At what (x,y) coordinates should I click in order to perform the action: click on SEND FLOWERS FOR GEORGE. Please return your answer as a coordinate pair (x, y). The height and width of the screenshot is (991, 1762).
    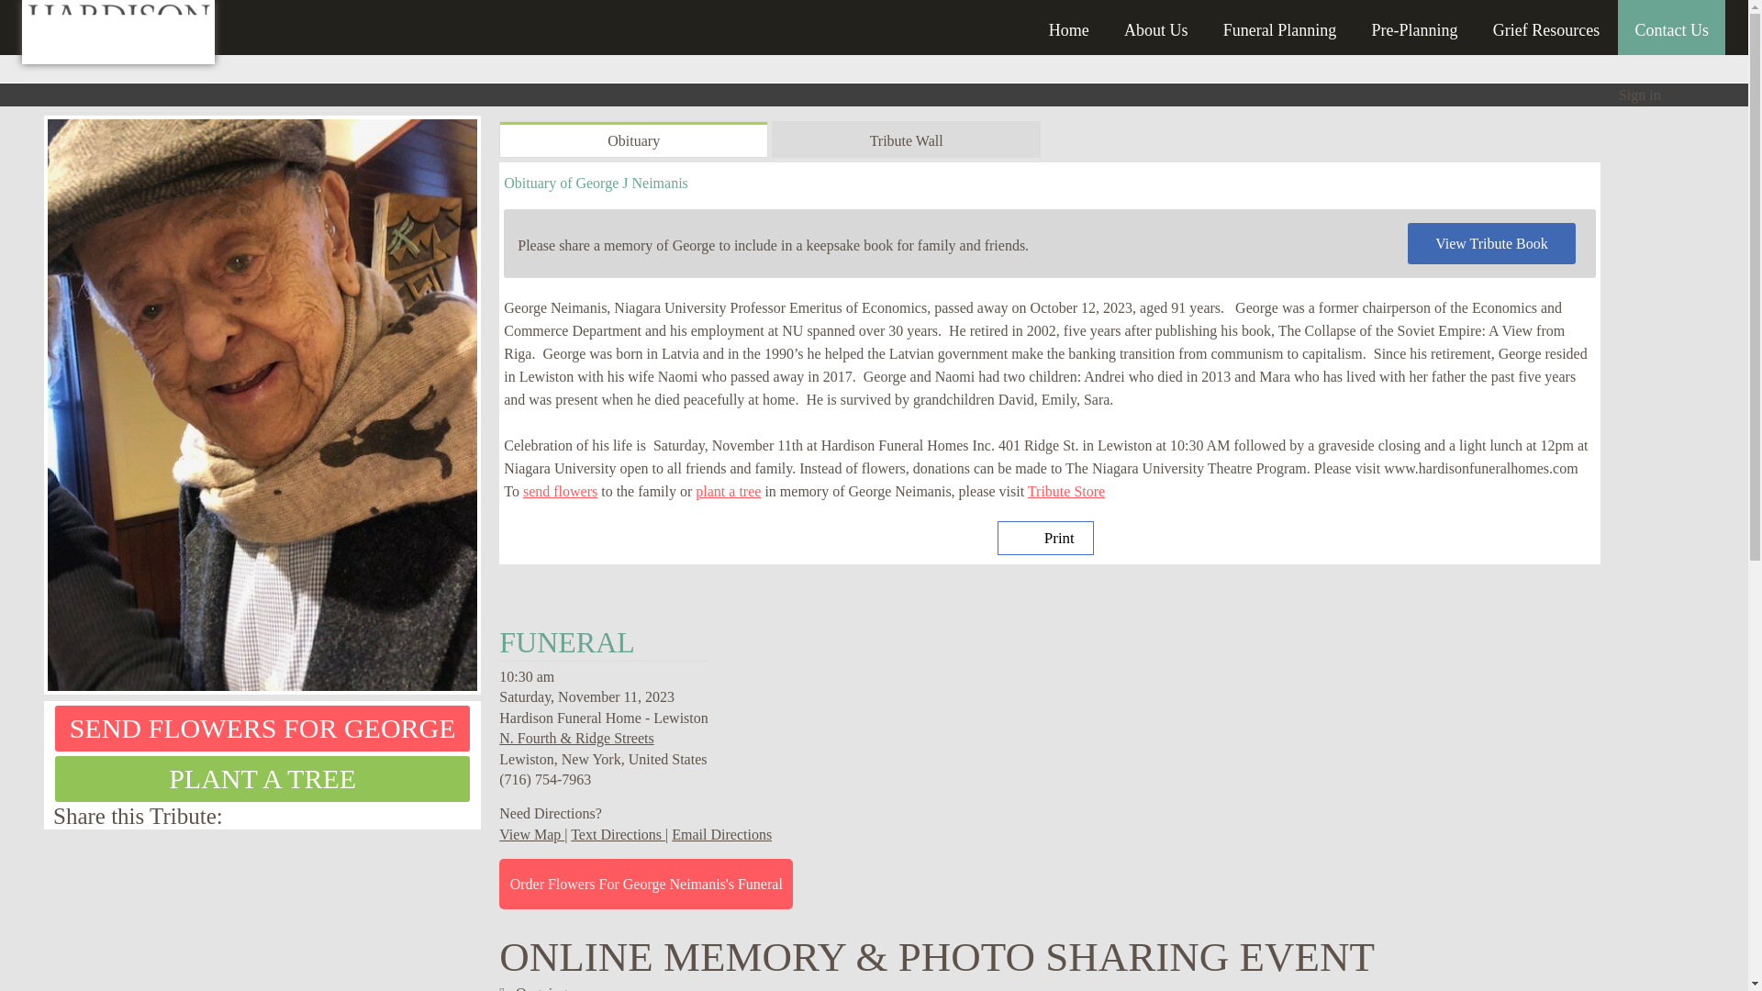
    Looking at the image, I should click on (262, 728).